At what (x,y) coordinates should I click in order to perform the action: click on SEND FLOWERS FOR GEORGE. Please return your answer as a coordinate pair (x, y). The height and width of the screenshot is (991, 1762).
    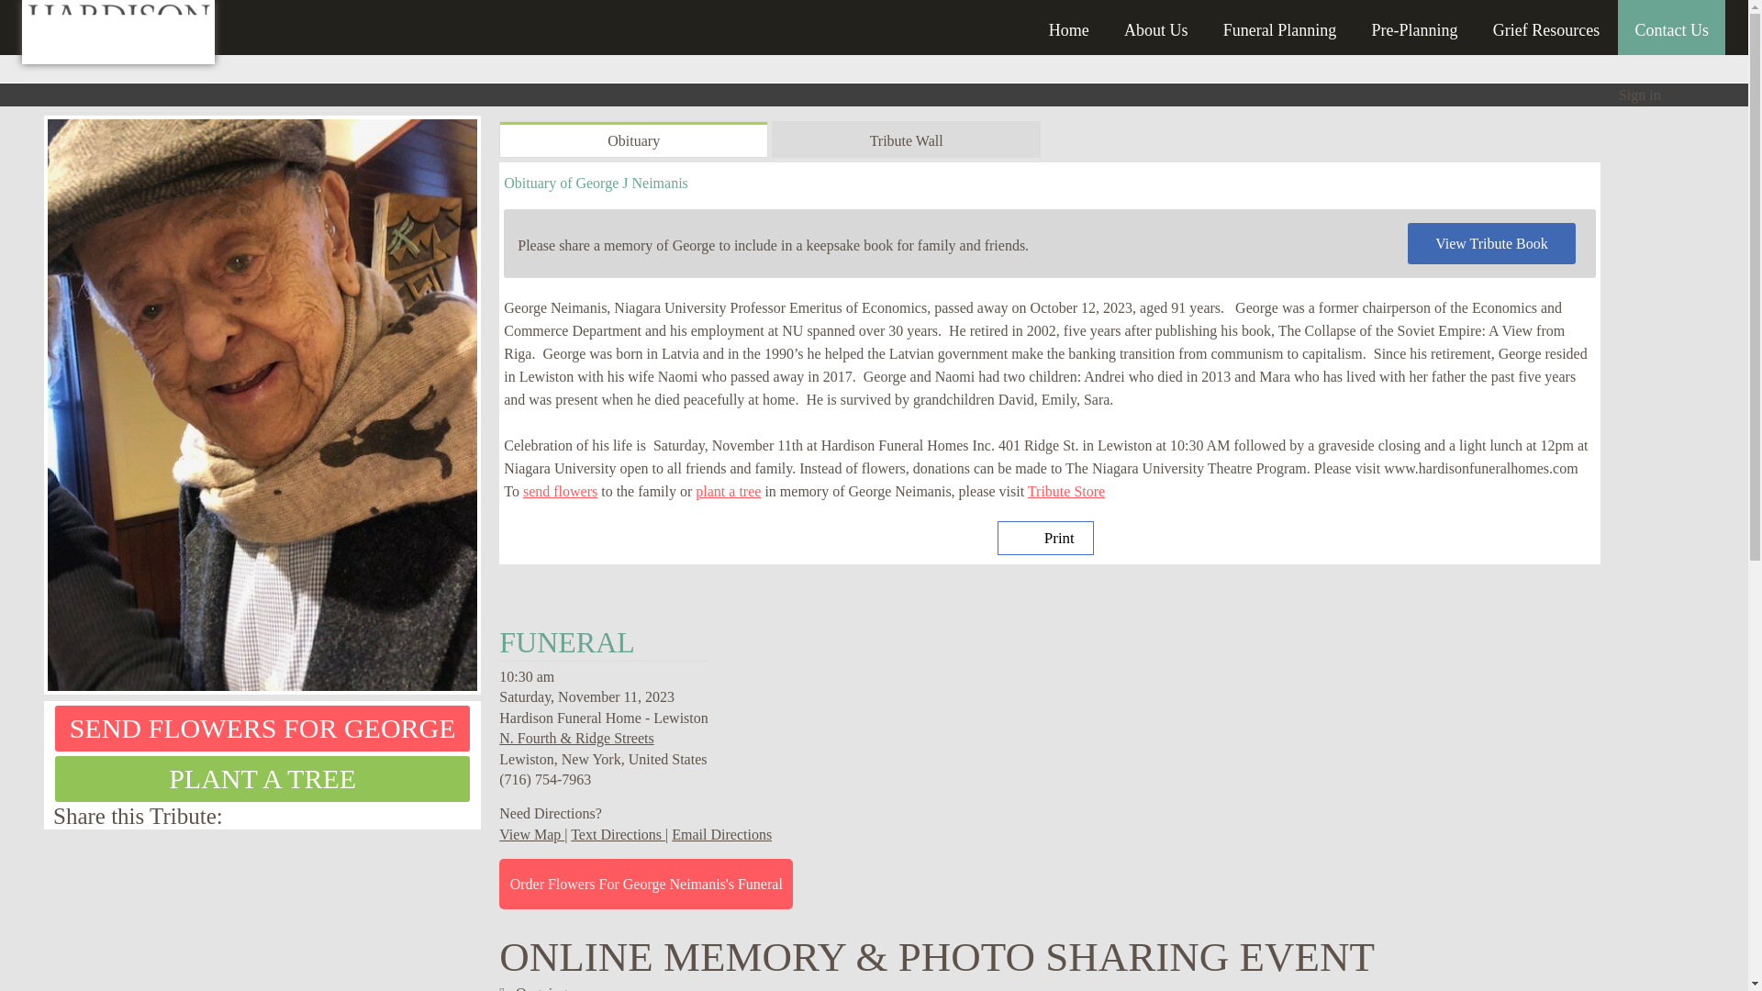
    Looking at the image, I should click on (262, 728).